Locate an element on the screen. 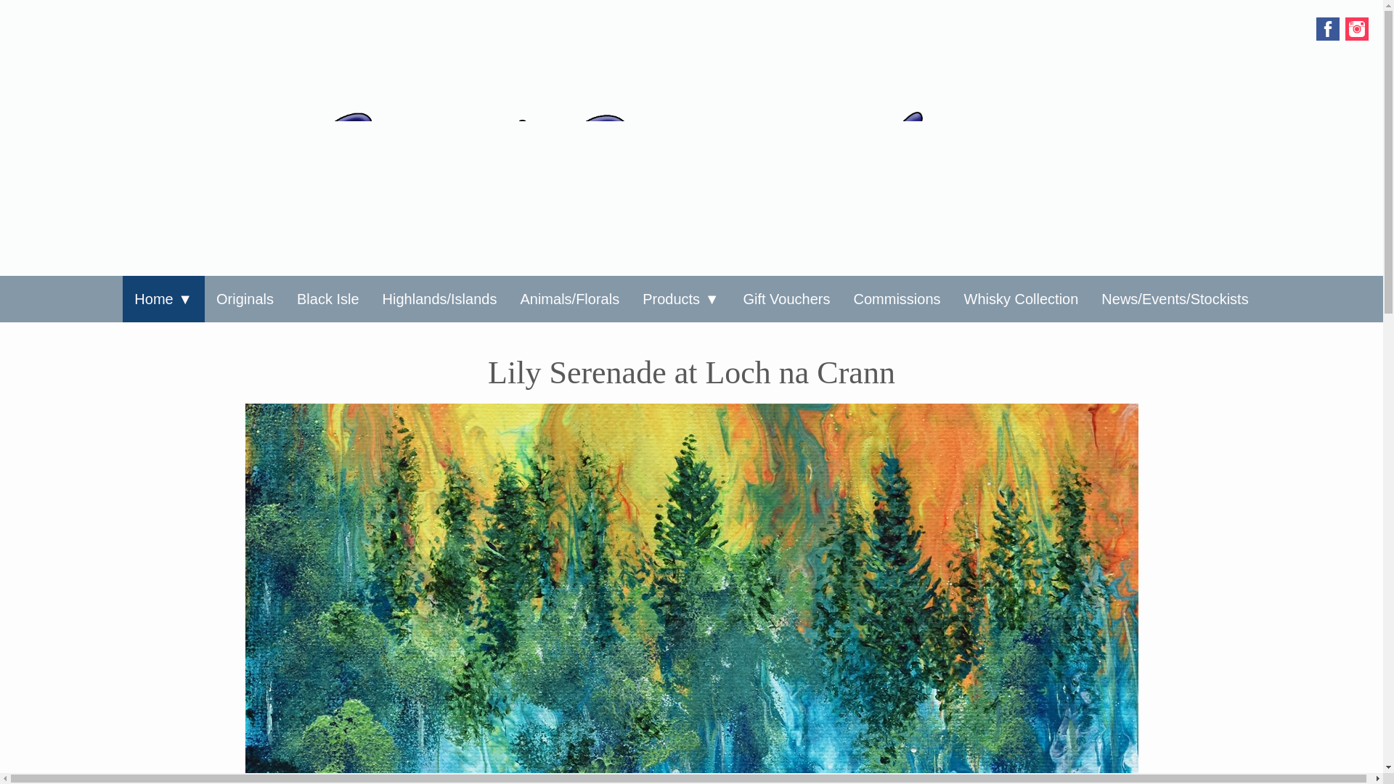 The width and height of the screenshot is (1394, 784). Commissions is located at coordinates (897, 299).